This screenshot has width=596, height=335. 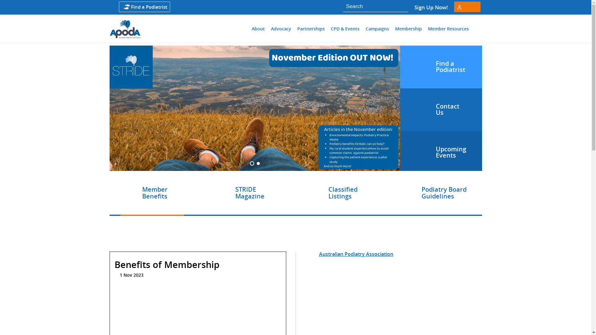 I want to click on Contact Us, so click(x=441, y=110).